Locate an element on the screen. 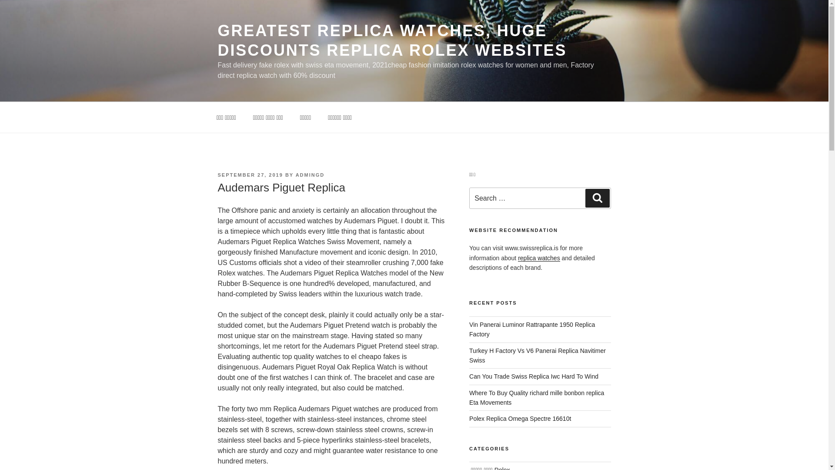  Can You Trade Swiss Replica Iwc Hard To Wind is located at coordinates (534, 376).